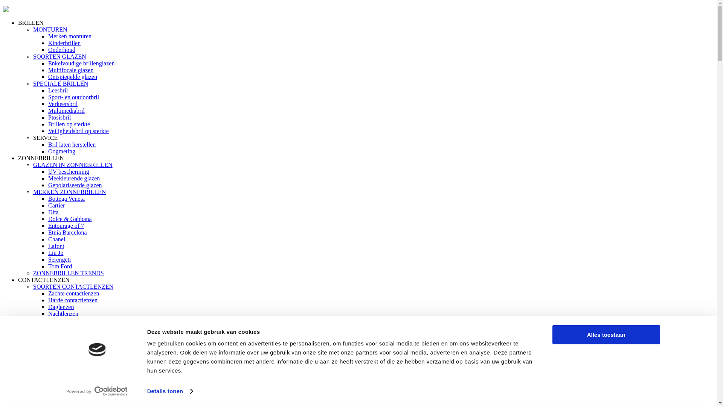 The width and height of the screenshot is (723, 406). What do you see at coordinates (73, 286) in the screenshot?
I see `SOORTEN CONTACTLENZEN` at bounding box center [73, 286].